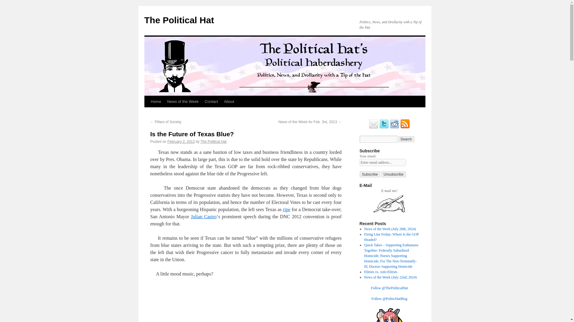  Describe the element at coordinates (382, 162) in the screenshot. I see `Enter email address...` at that location.